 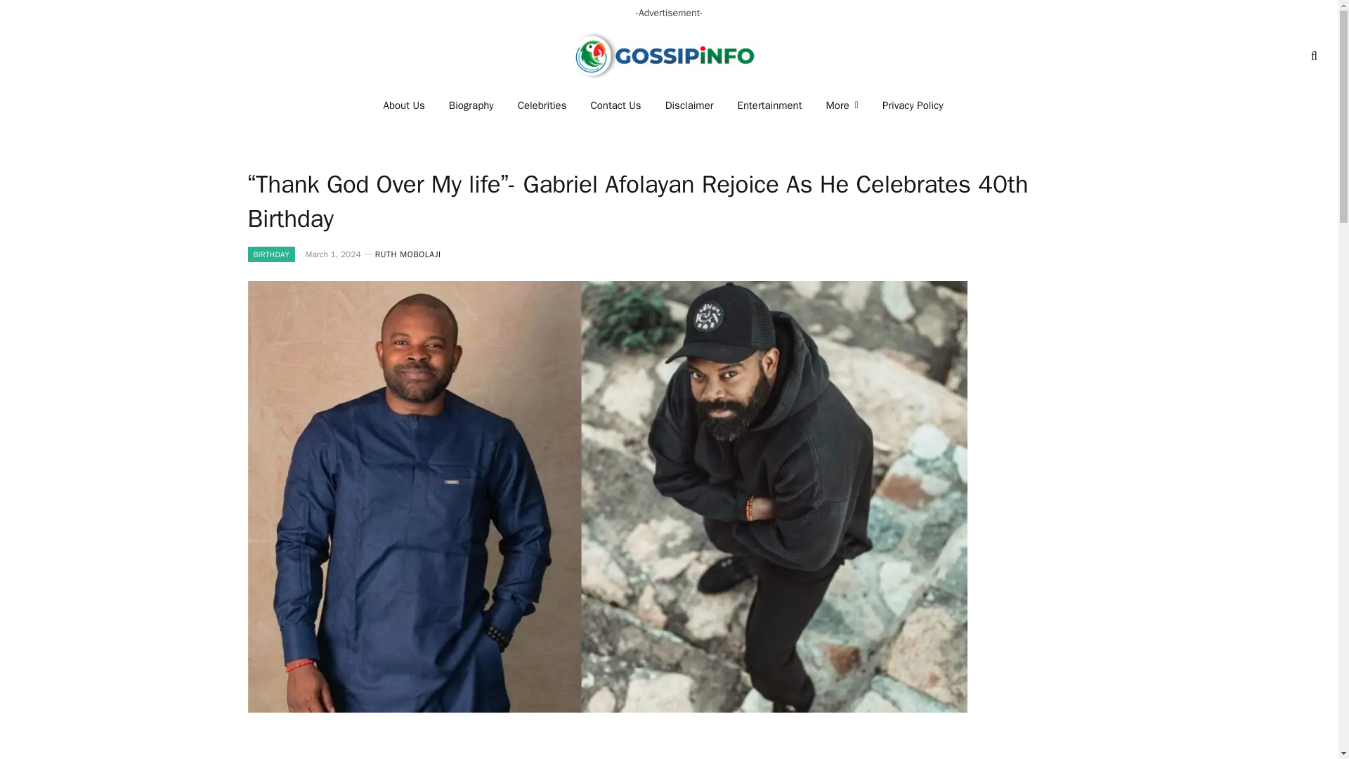 I want to click on BIRTHDAY, so click(x=270, y=254).